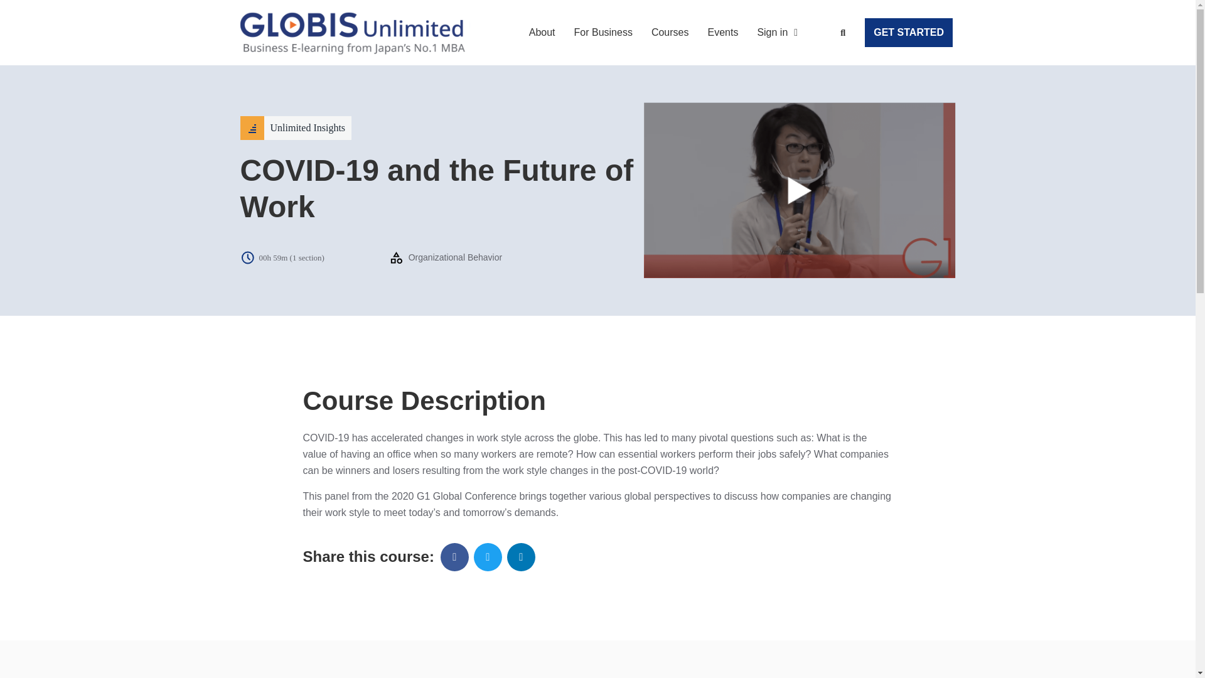 This screenshot has height=678, width=1205. Describe the element at coordinates (670, 32) in the screenshot. I see `Courses` at that location.